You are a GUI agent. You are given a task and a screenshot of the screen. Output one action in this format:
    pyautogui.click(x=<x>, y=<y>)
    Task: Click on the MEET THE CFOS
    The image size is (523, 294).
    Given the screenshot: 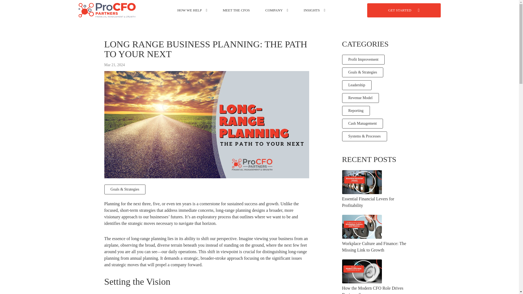 What is the action you would take?
    pyautogui.click(x=236, y=10)
    